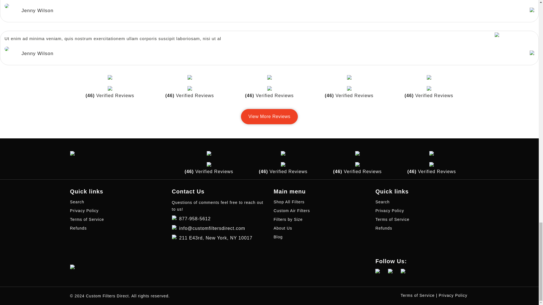 The height and width of the screenshot is (305, 543). I want to click on Refunds, so click(78, 228).